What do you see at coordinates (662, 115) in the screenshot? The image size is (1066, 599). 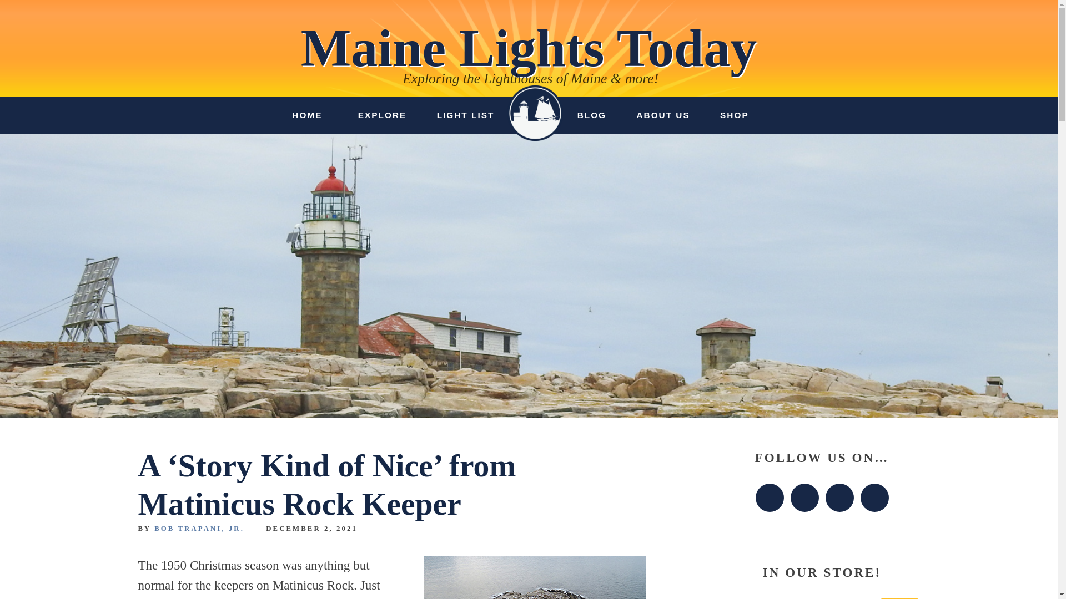 I see `ABOUT US` at bounding box center [662, 115].